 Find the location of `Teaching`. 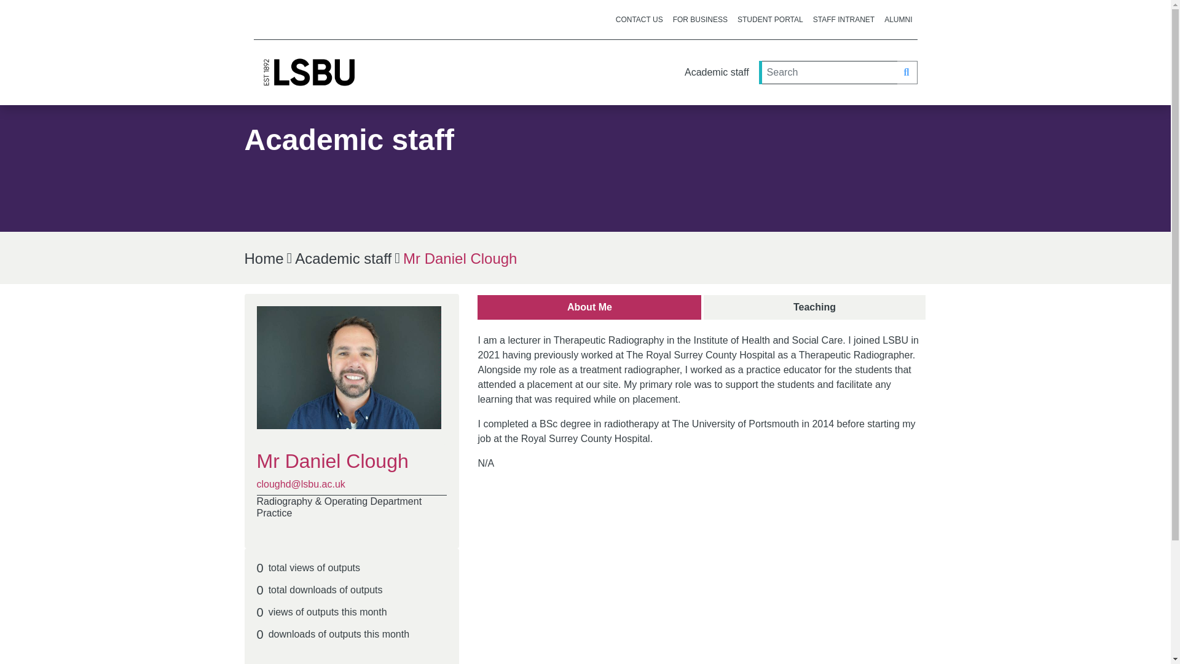

Teaching is located at coordinates (814, 307).